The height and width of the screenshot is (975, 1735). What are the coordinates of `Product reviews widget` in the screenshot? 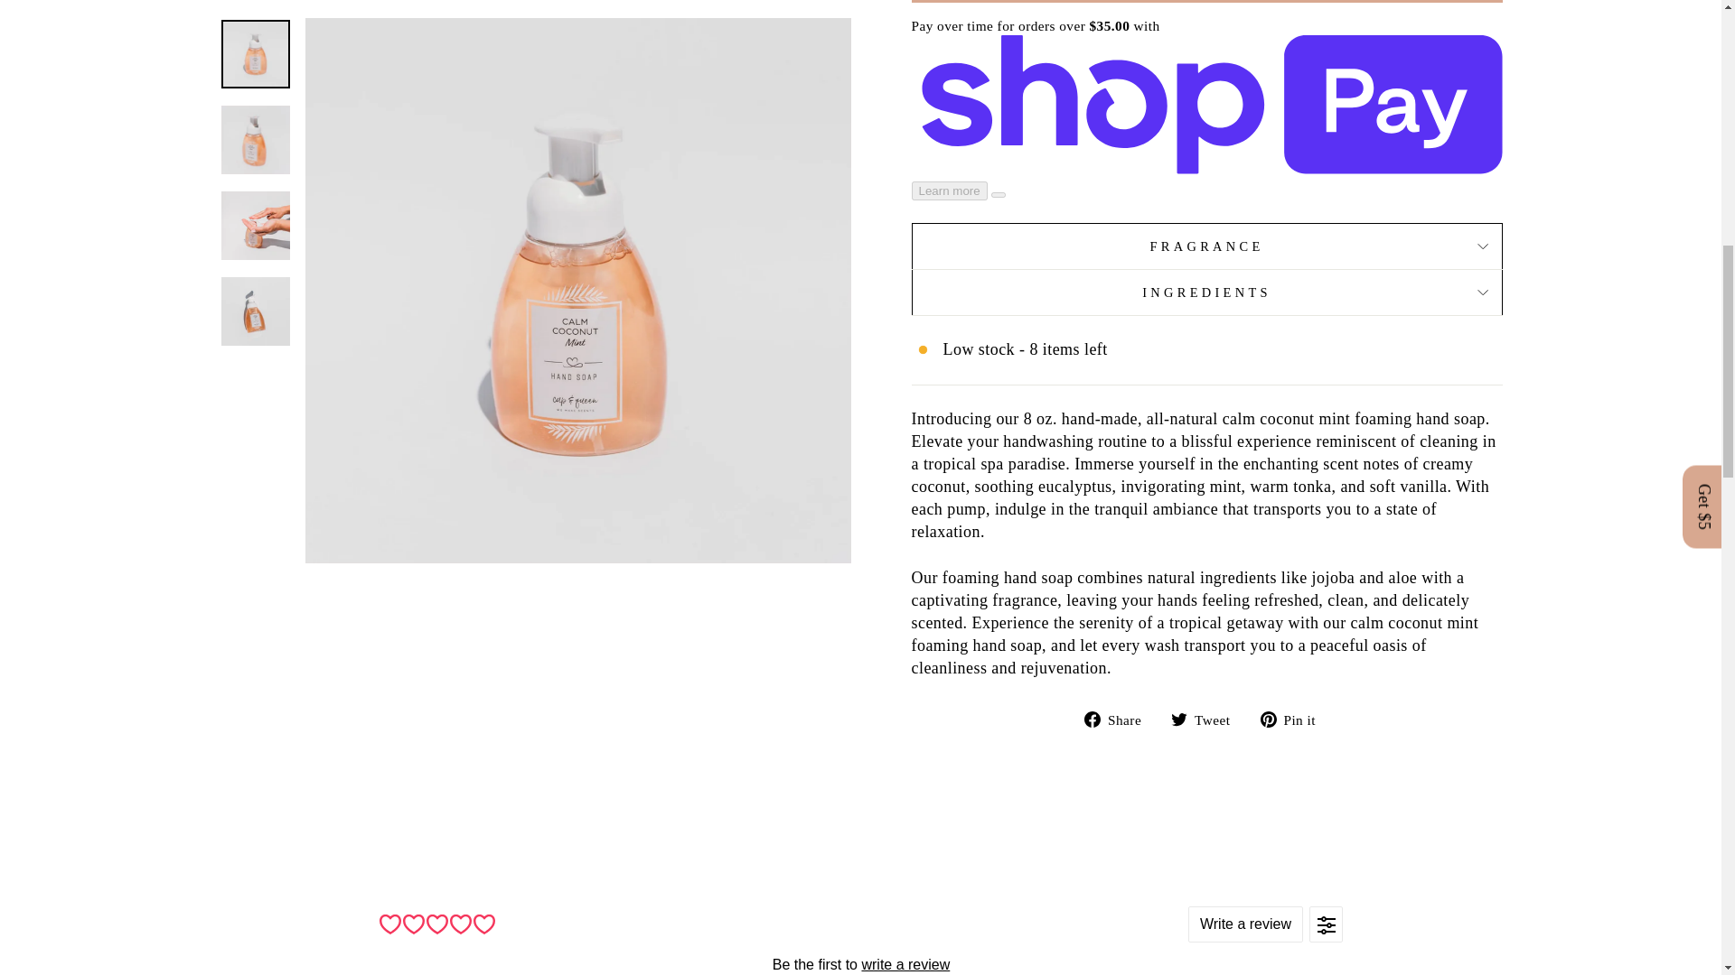 It's located at (860, 932).